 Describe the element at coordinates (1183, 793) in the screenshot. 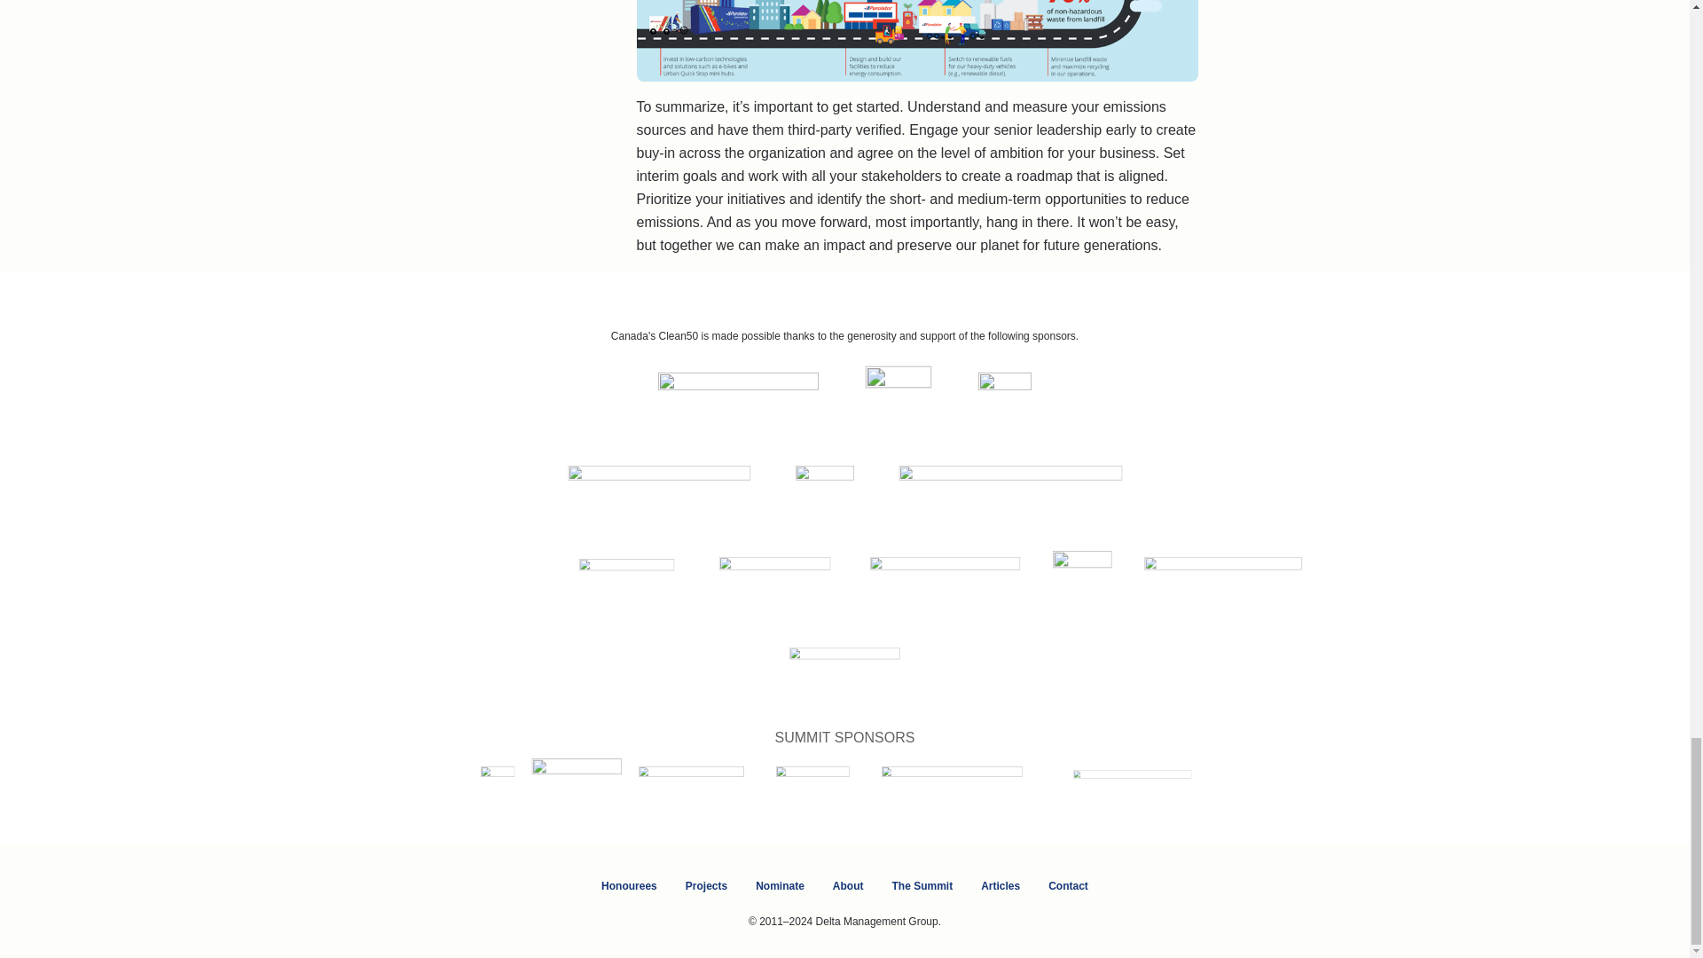

I see `Staples` at that location.